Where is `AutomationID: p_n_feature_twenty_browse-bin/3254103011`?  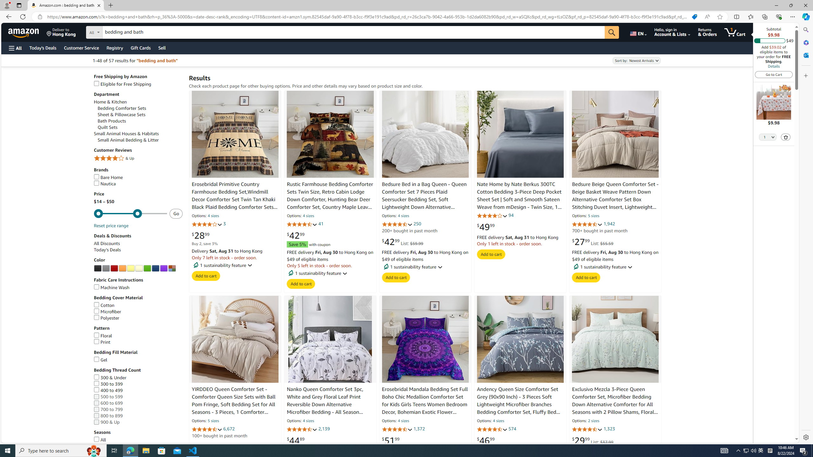 AutomationID: p_n_feature_twenty_browse-bin/3254103011 is located at coordinates (114, 268).